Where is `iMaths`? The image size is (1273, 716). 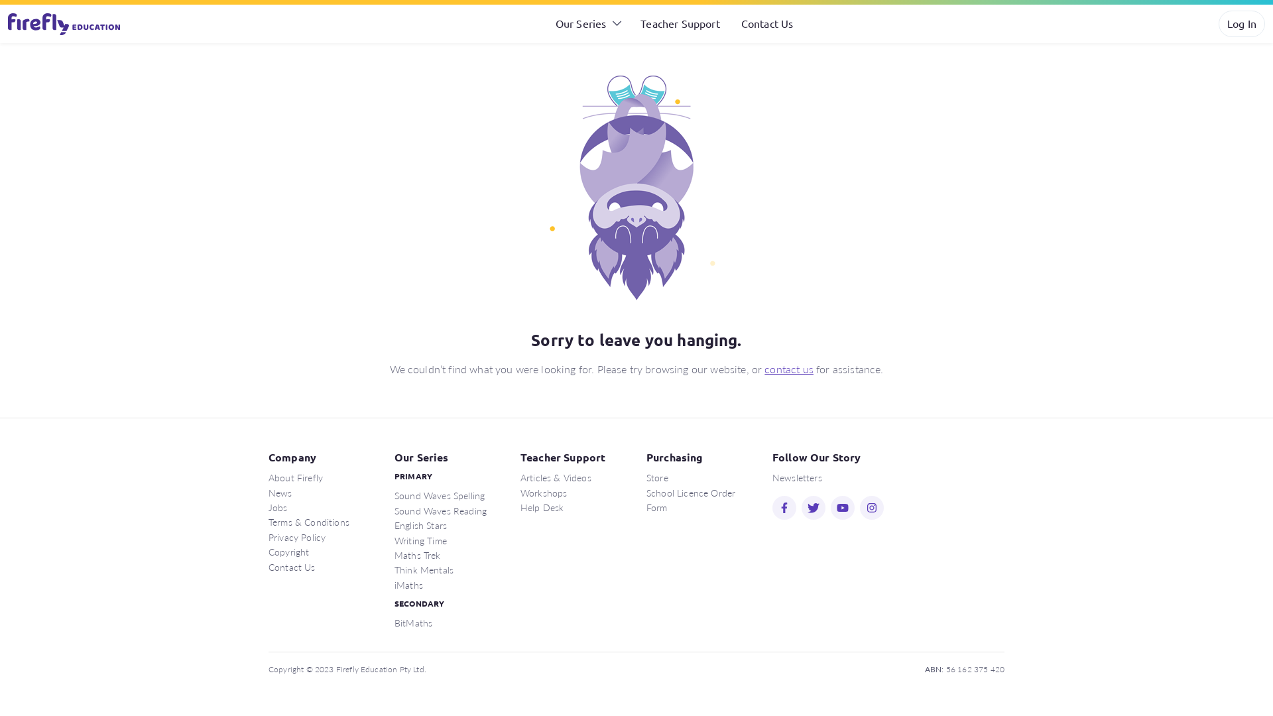 iMaths is located at coordinates (408, 585).